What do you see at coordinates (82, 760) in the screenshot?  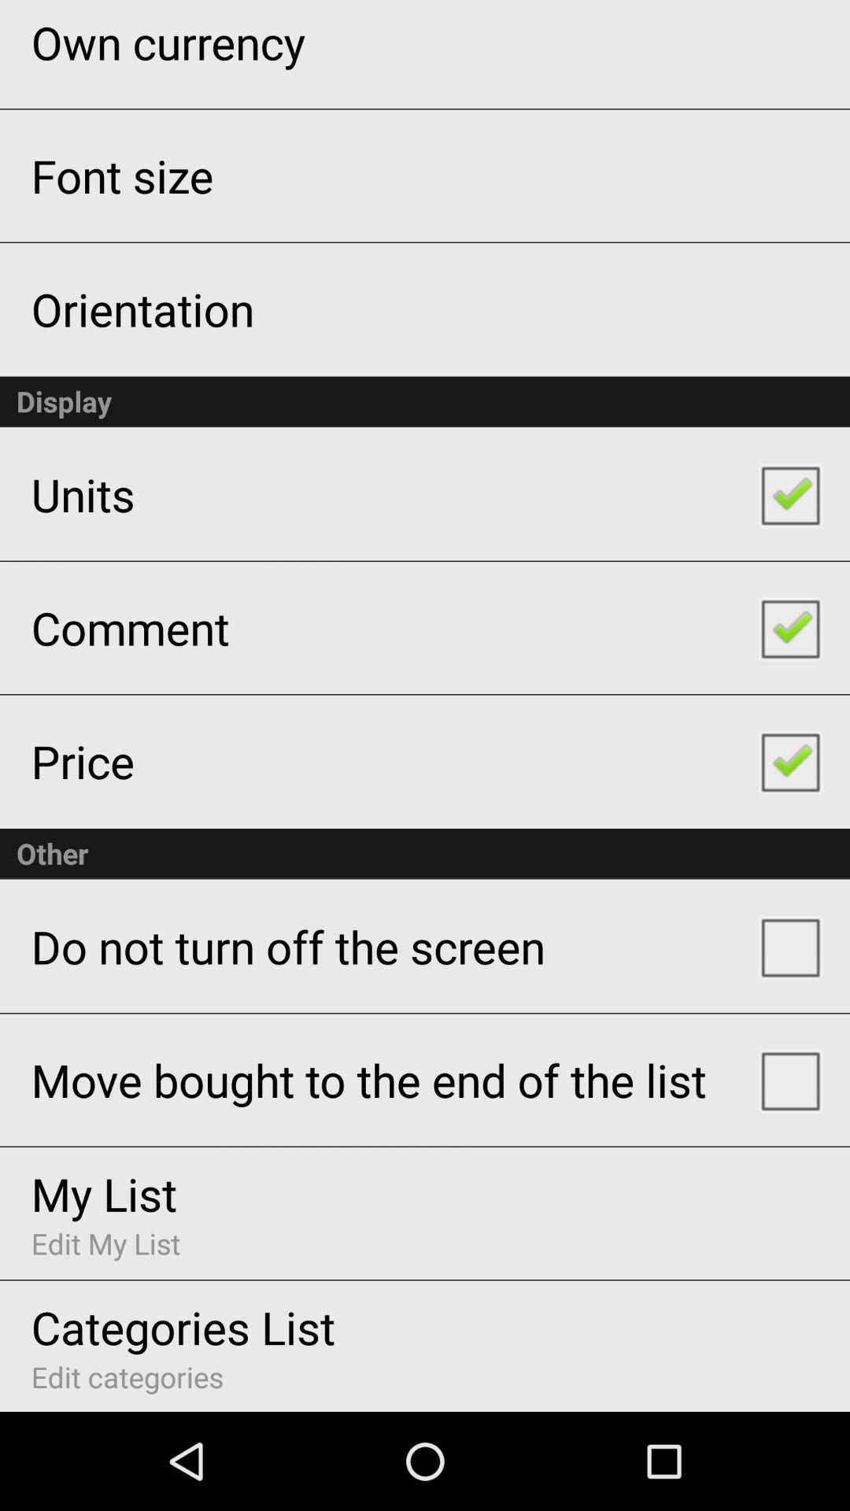 I see `choose the icon below comment` at bounding box center [82, 760].